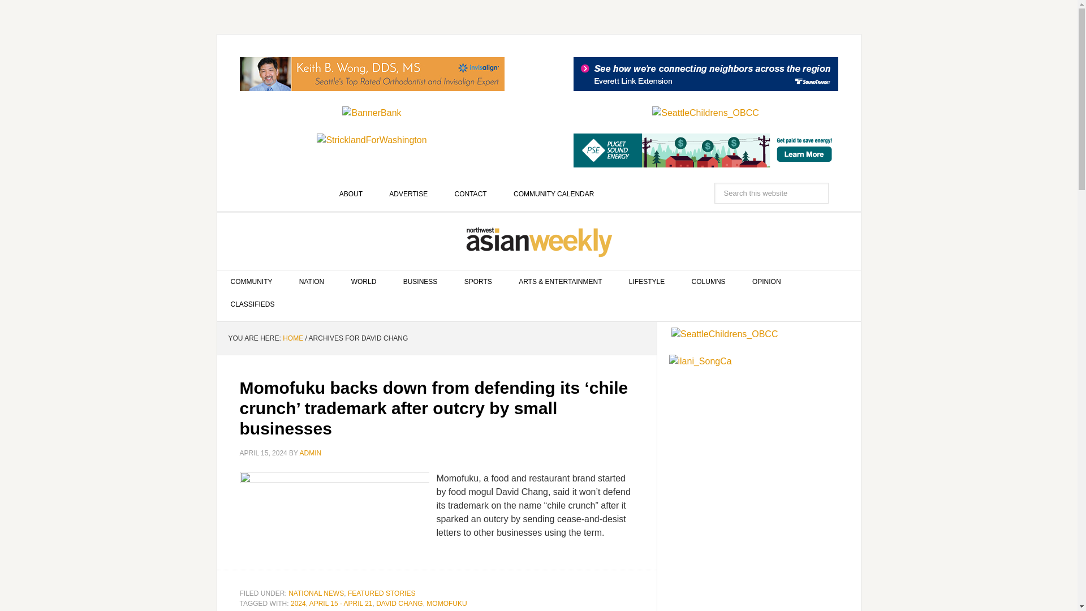  What do you see at coordinates (421, 282) in the screenshot?
I see `BUSINESS` at bounding box center [421, 282].